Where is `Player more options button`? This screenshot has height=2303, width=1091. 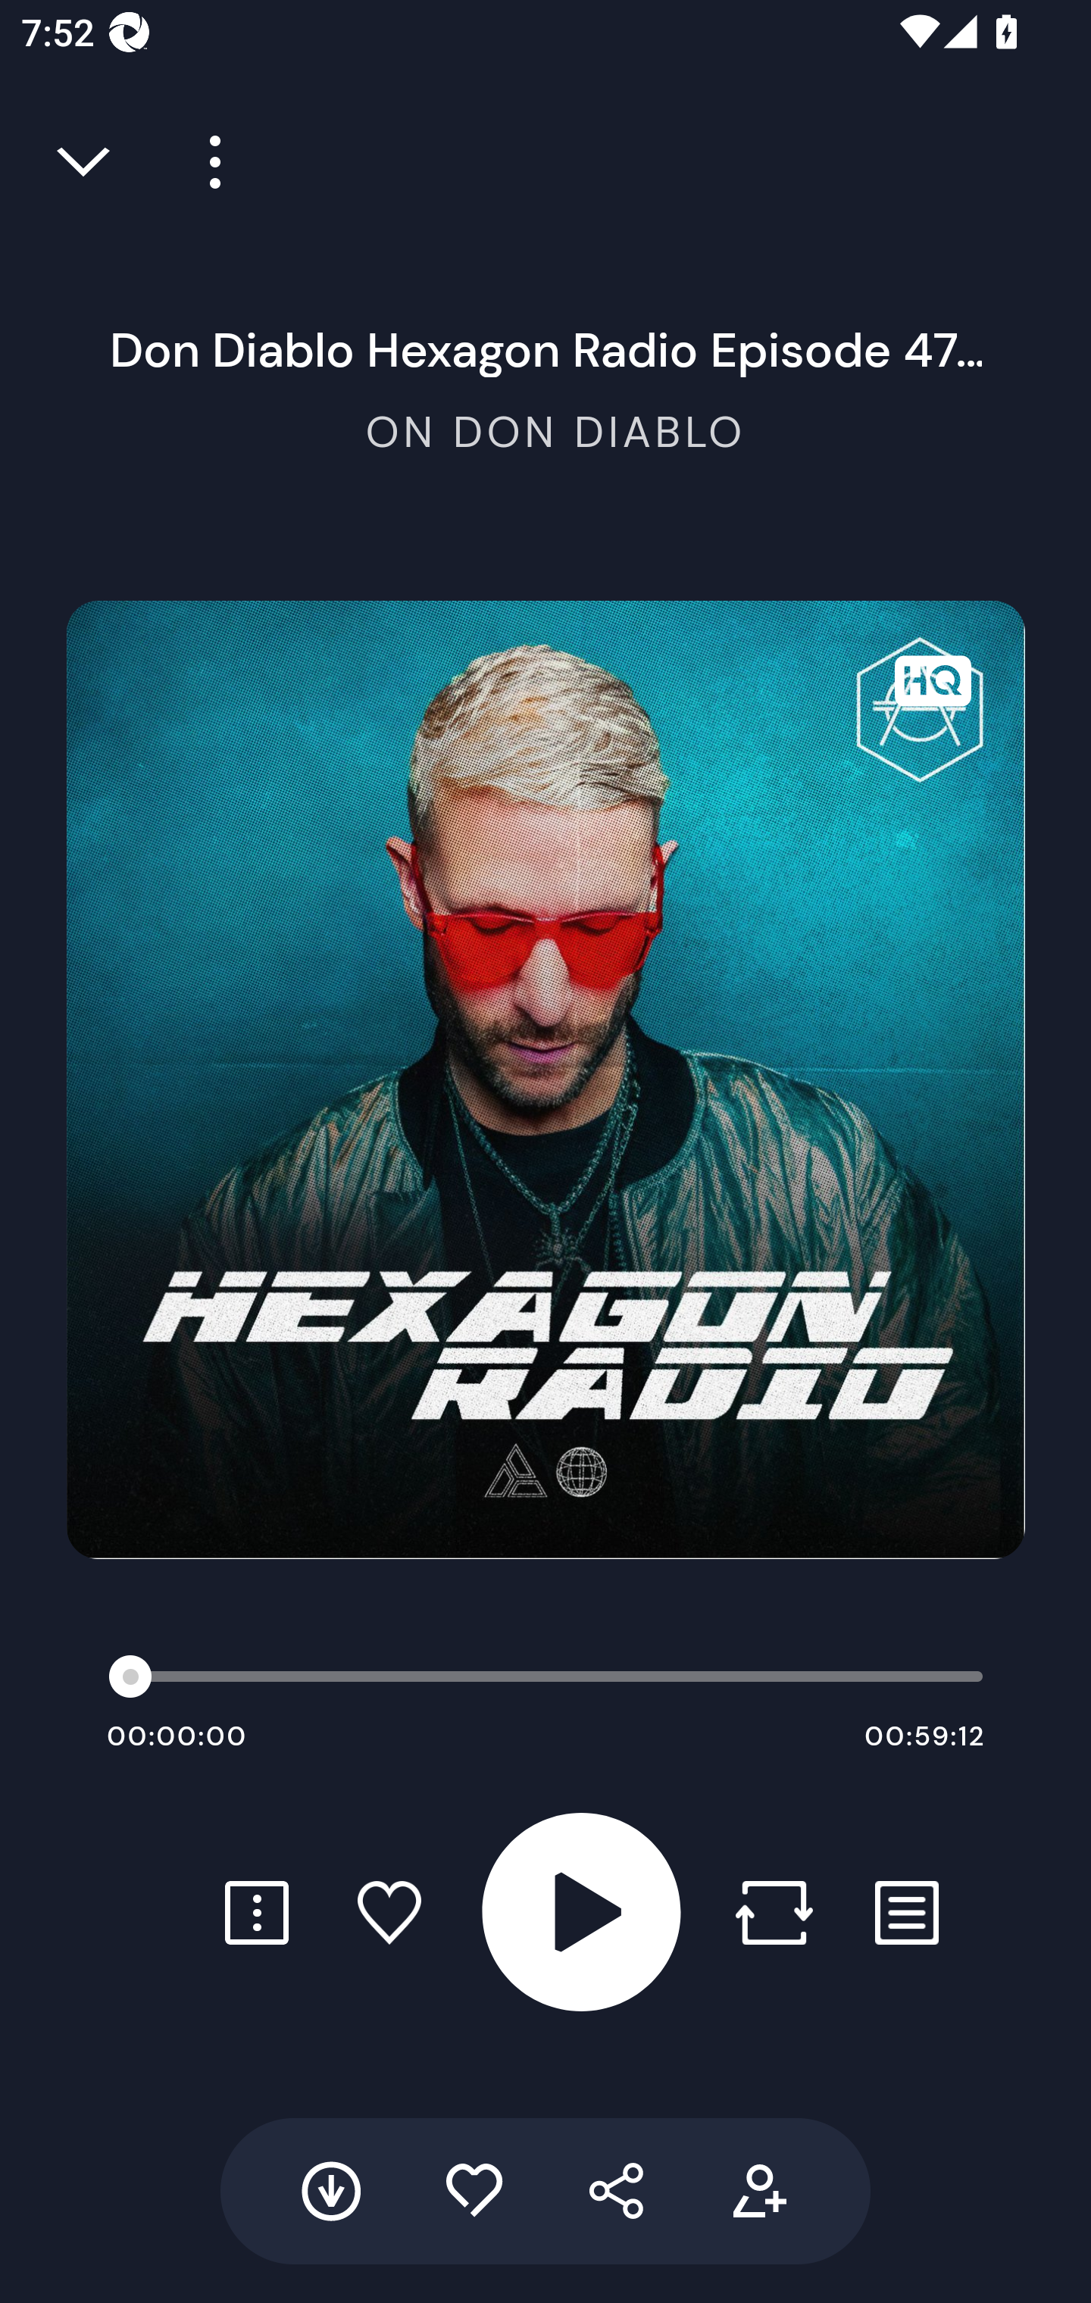
Player more options button is located at coordinates (205, 162).